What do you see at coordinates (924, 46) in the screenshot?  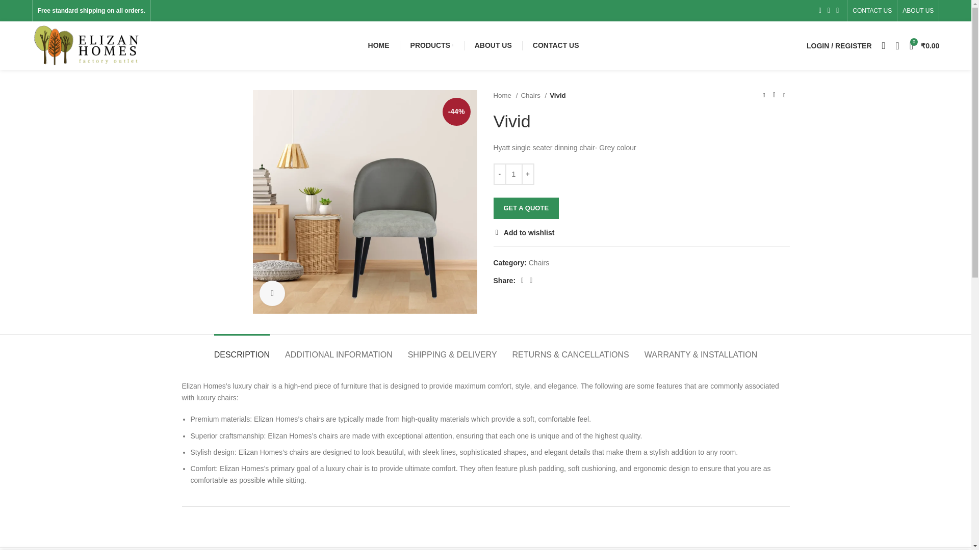 I see `Shopping cart` at bounding box center [924, 46].